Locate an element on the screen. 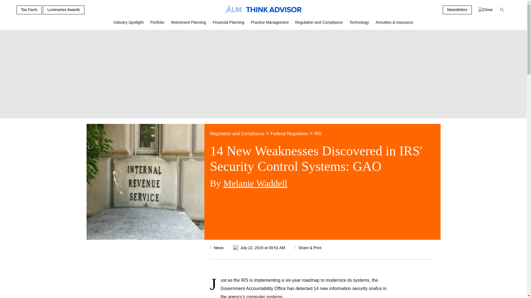 The image size is (531, 298). Industry Spotlight is located at coordinates (129, 25).